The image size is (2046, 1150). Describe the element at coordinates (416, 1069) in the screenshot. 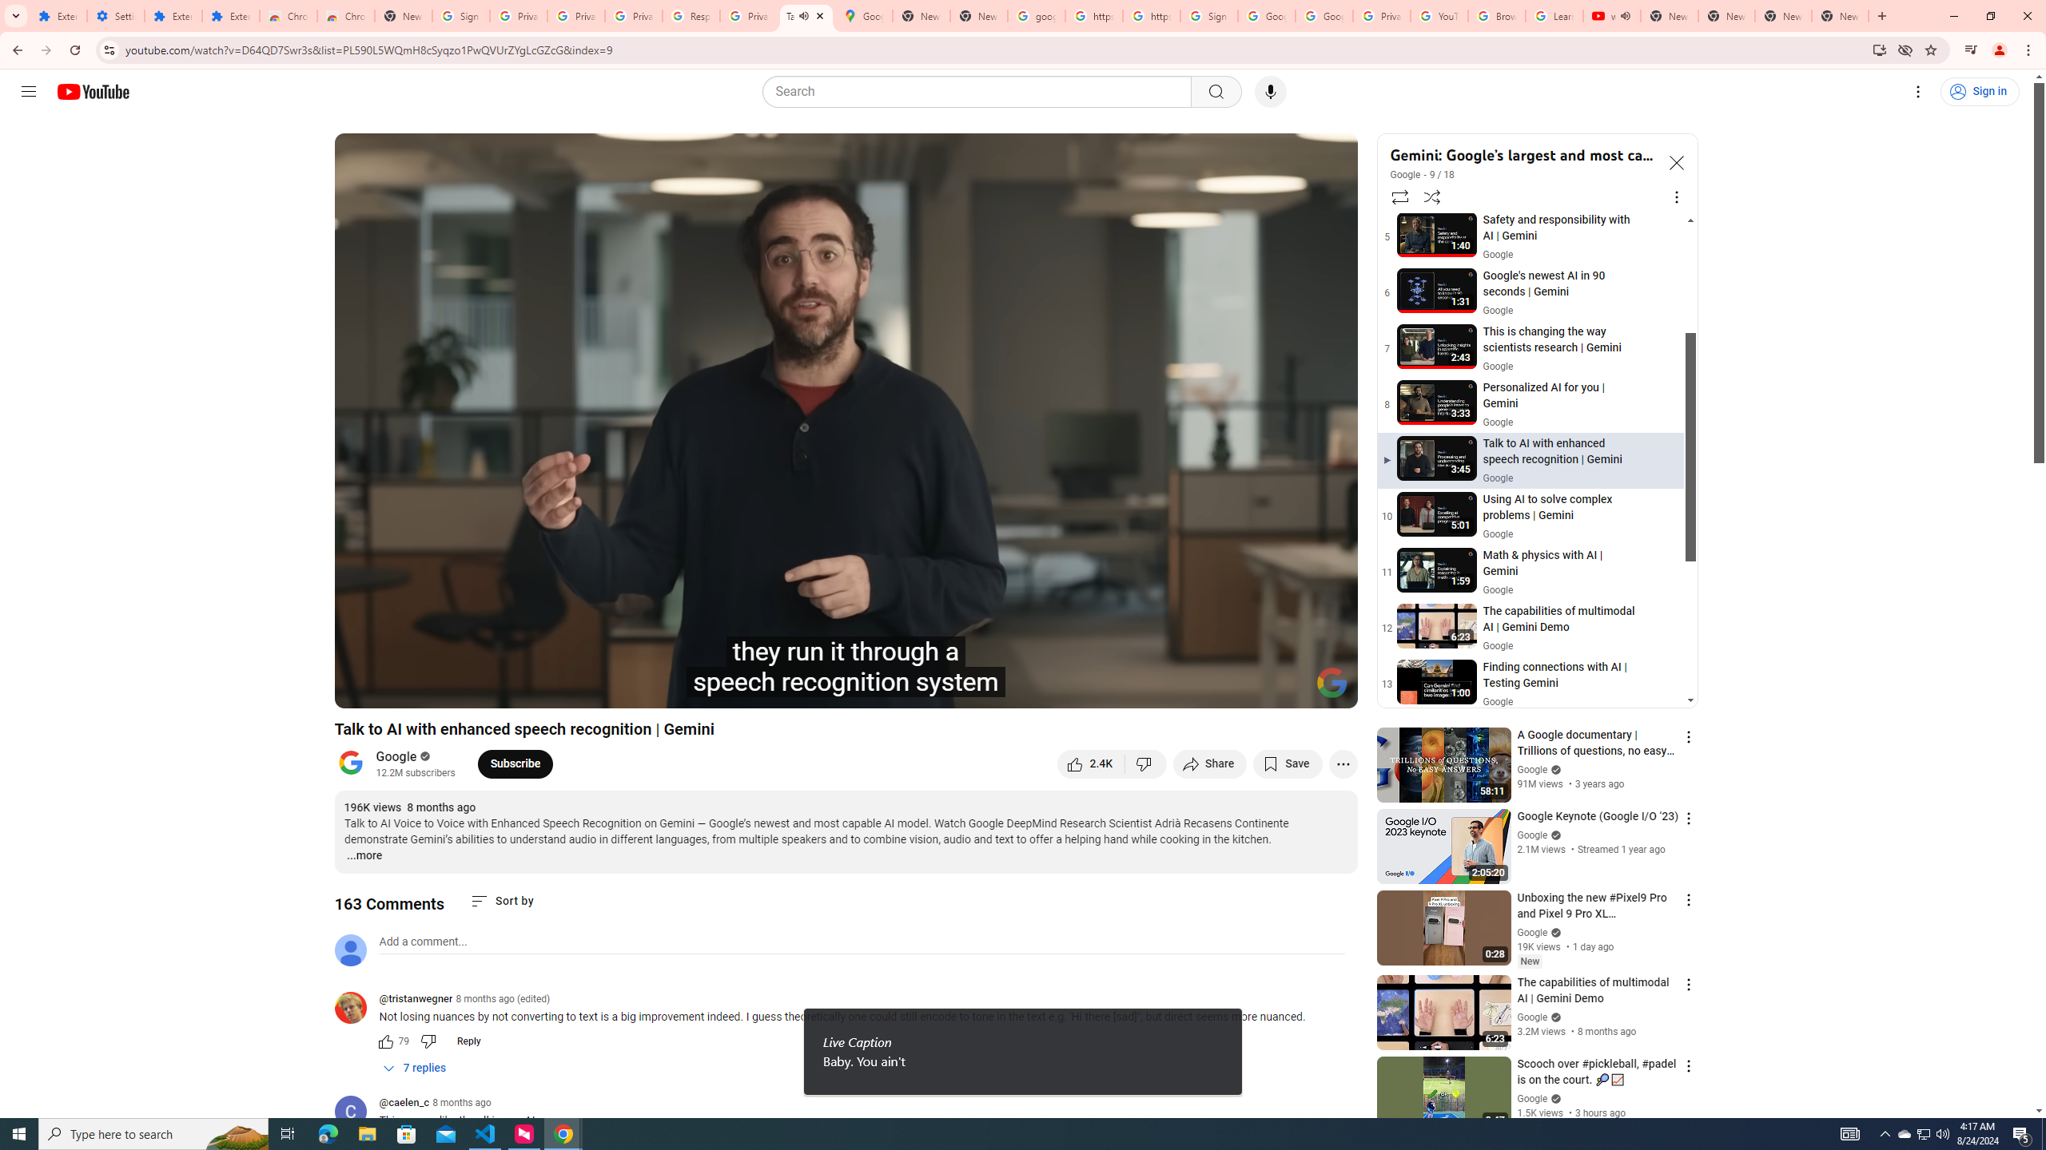

I see `7 replies` at that location.